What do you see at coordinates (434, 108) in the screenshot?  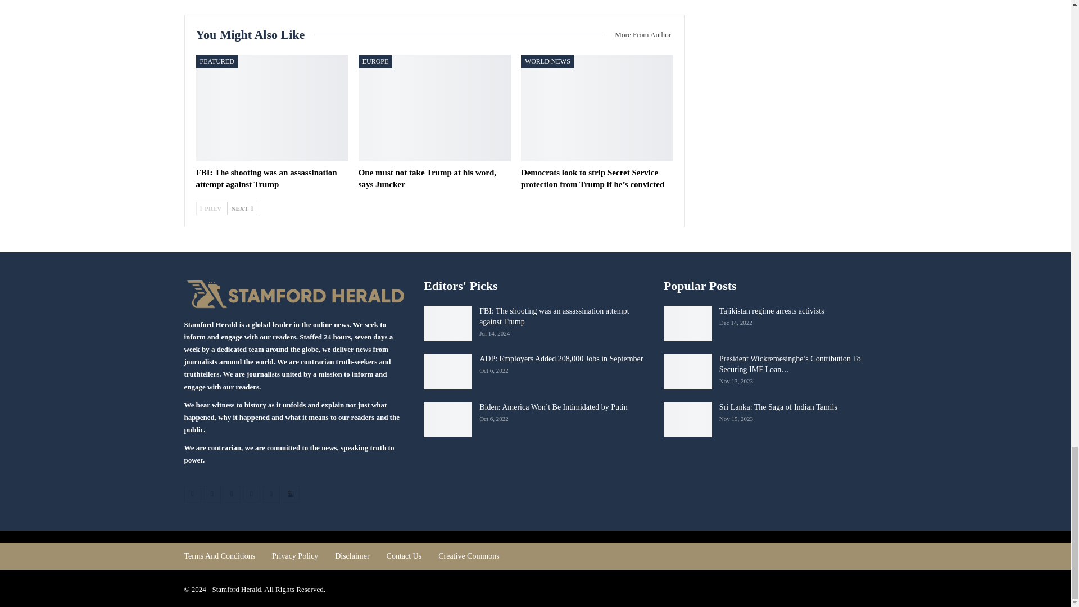 I see `One must not take Trump at his word, says Juncker` at bounding box center [434, 108].